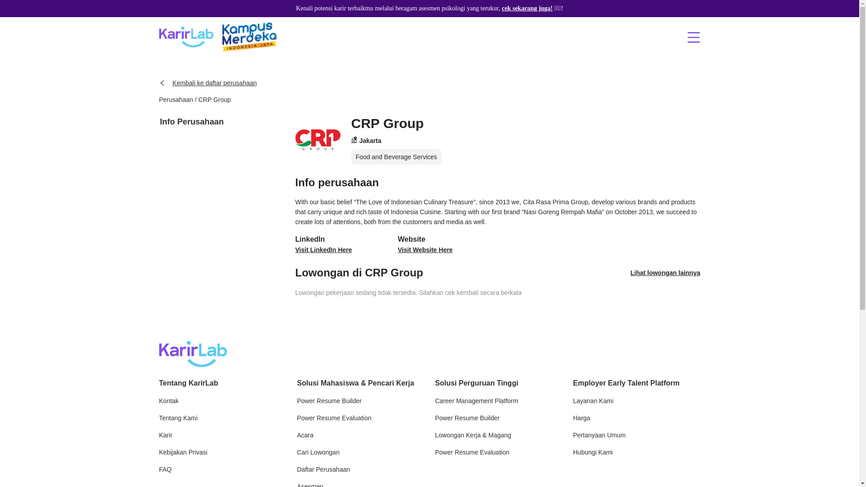 This screenshot has width=866, height=487. Describe the element at coordinates (176, 99) in the screenshot. I see `Perusahaan` at that location.